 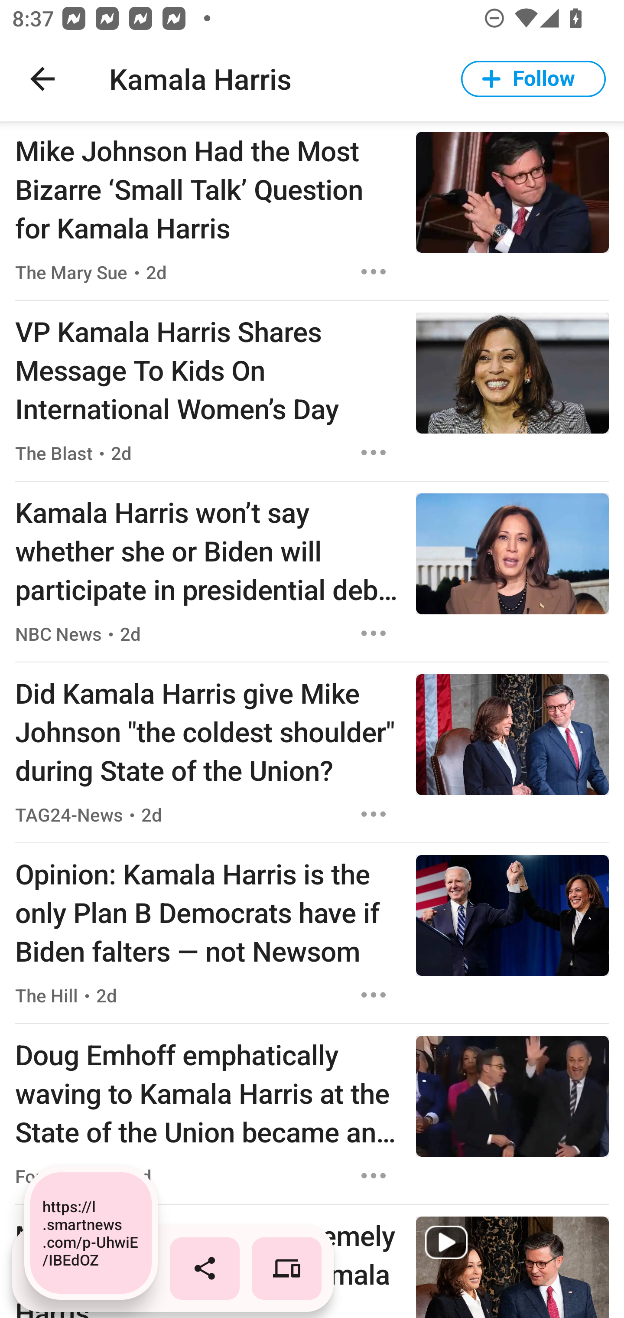 What do you see at coordinates (374, 271) in the screenshot?
I see `Options` at bounding box center [374, 271].